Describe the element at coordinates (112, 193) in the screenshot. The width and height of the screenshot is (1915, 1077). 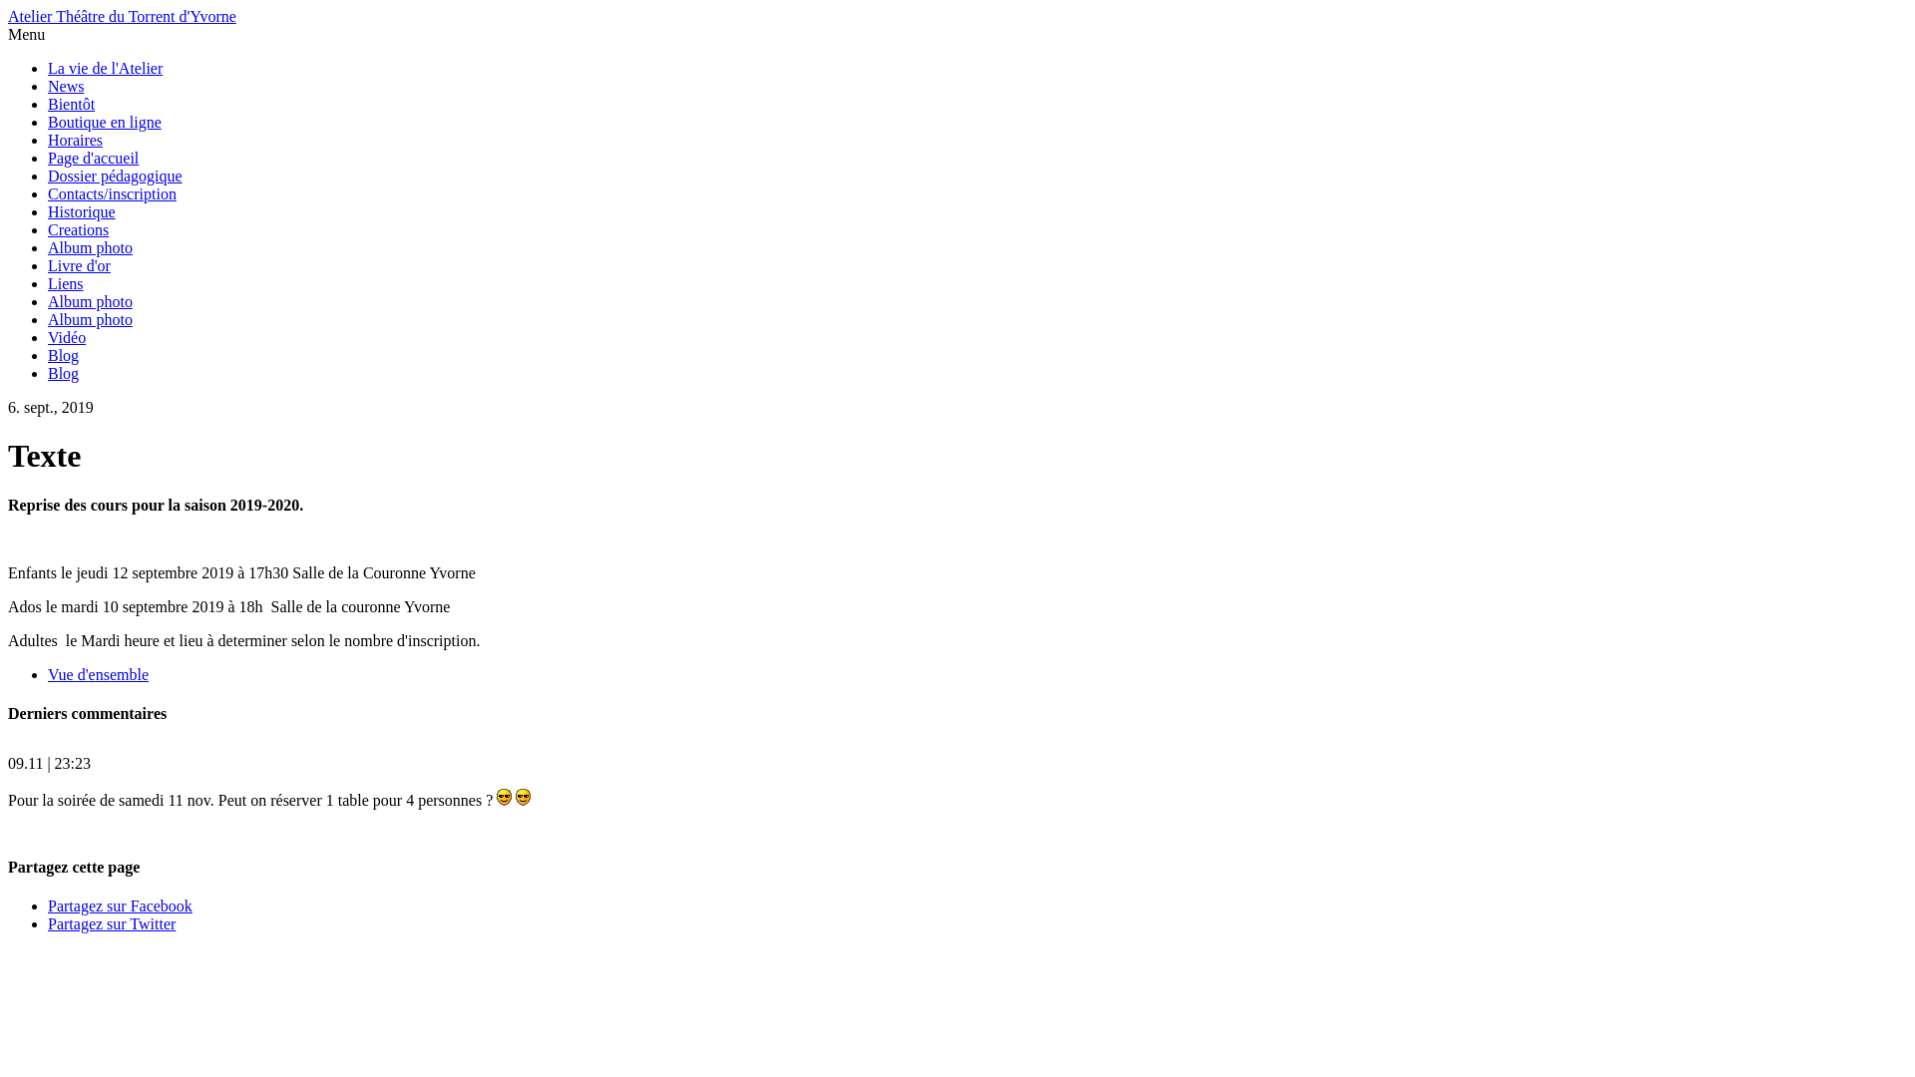
I see `Contacts/inscription` at that location.